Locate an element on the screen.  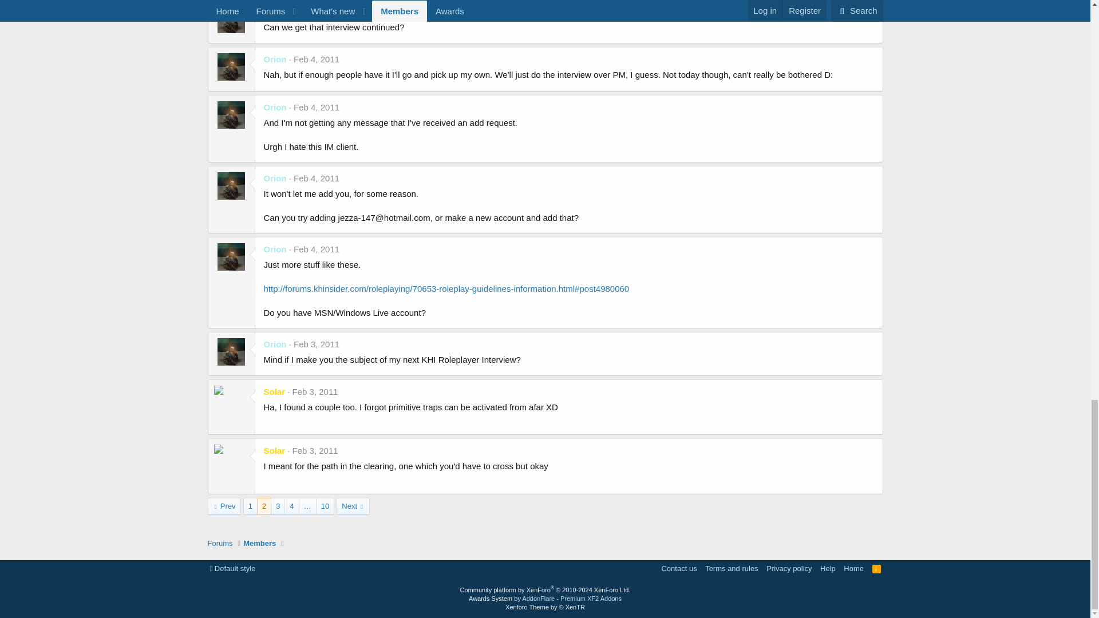
Feb 4, 2011 at 1:15 AM is located at coordinates (316, 60).